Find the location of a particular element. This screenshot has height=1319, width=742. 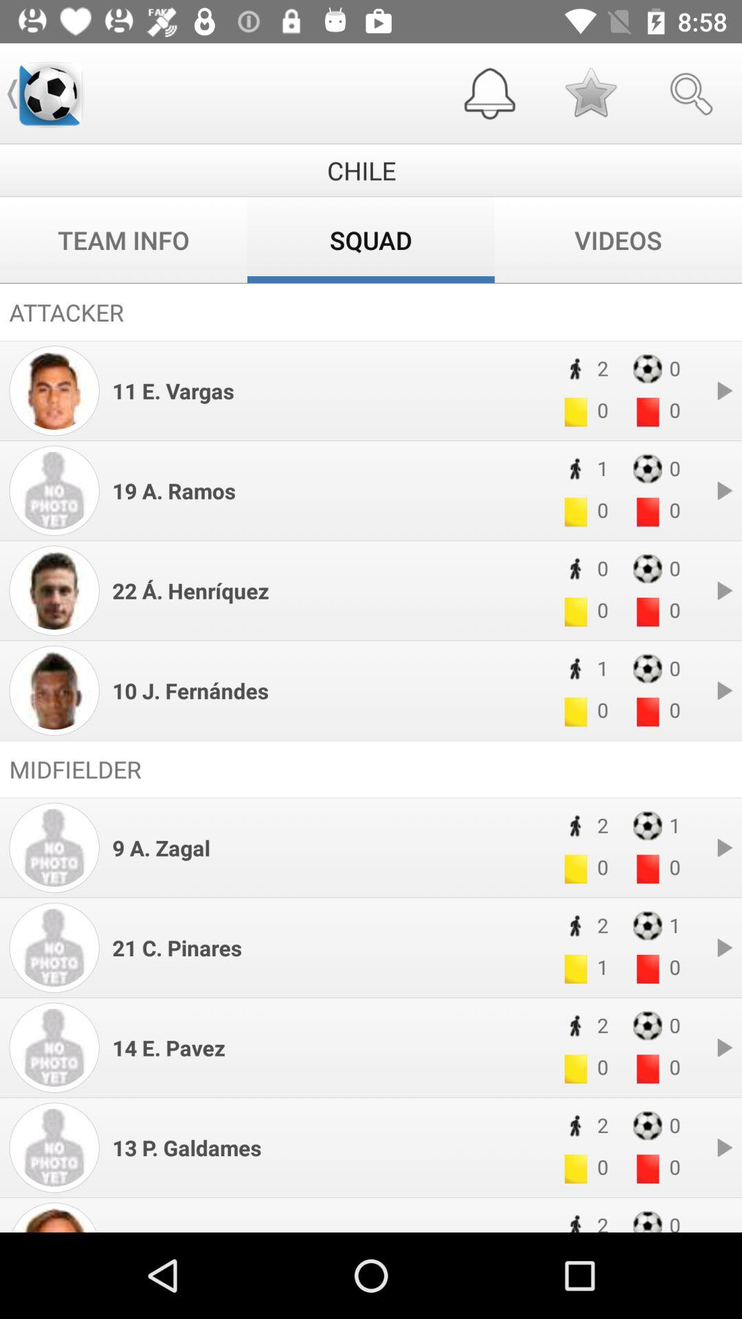

select the black icon in the bottom page is located at coordinates (575, 1221).